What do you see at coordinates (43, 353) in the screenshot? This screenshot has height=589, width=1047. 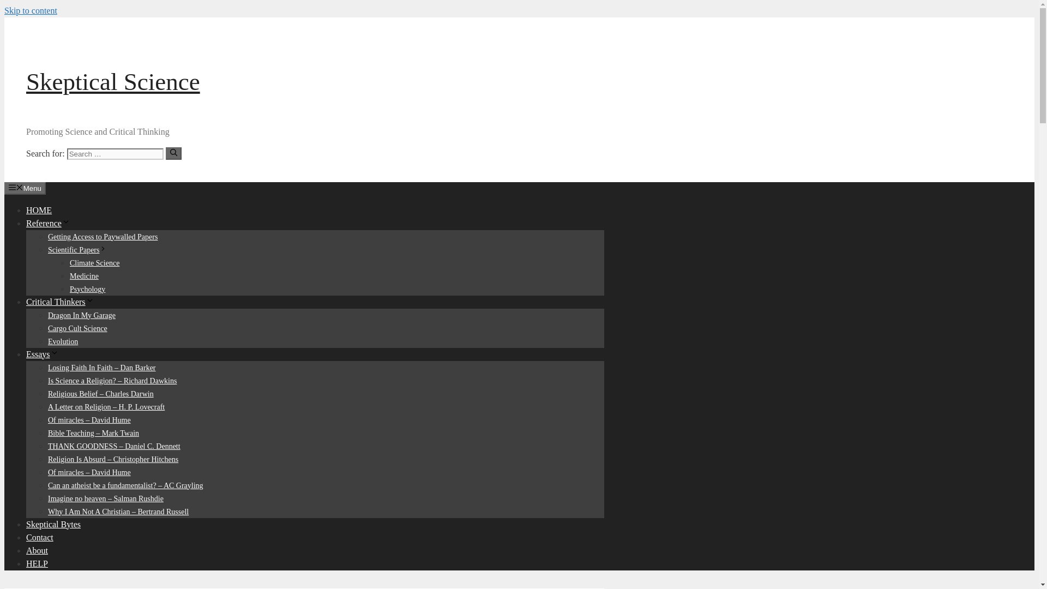 I see `Essays` at bounding box center [43, 353].